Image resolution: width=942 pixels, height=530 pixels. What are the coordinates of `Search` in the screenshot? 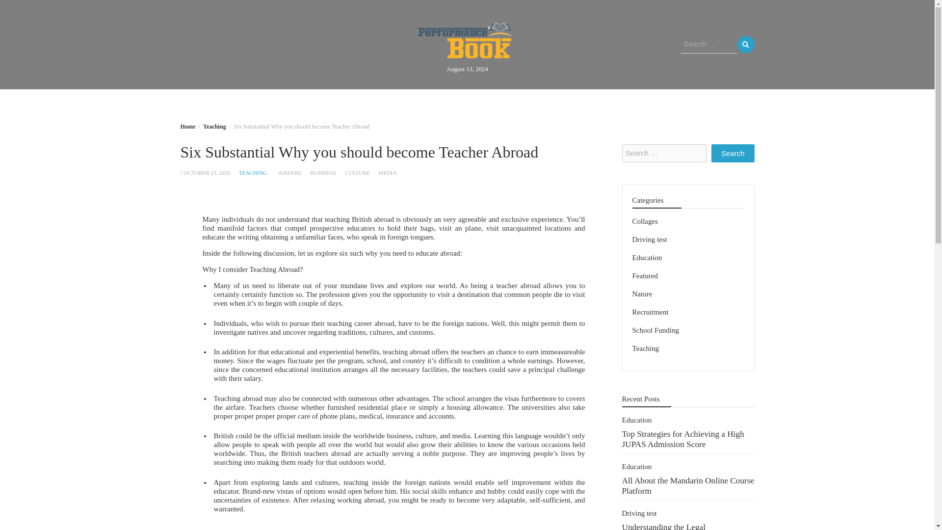 It's located at (733, 153).